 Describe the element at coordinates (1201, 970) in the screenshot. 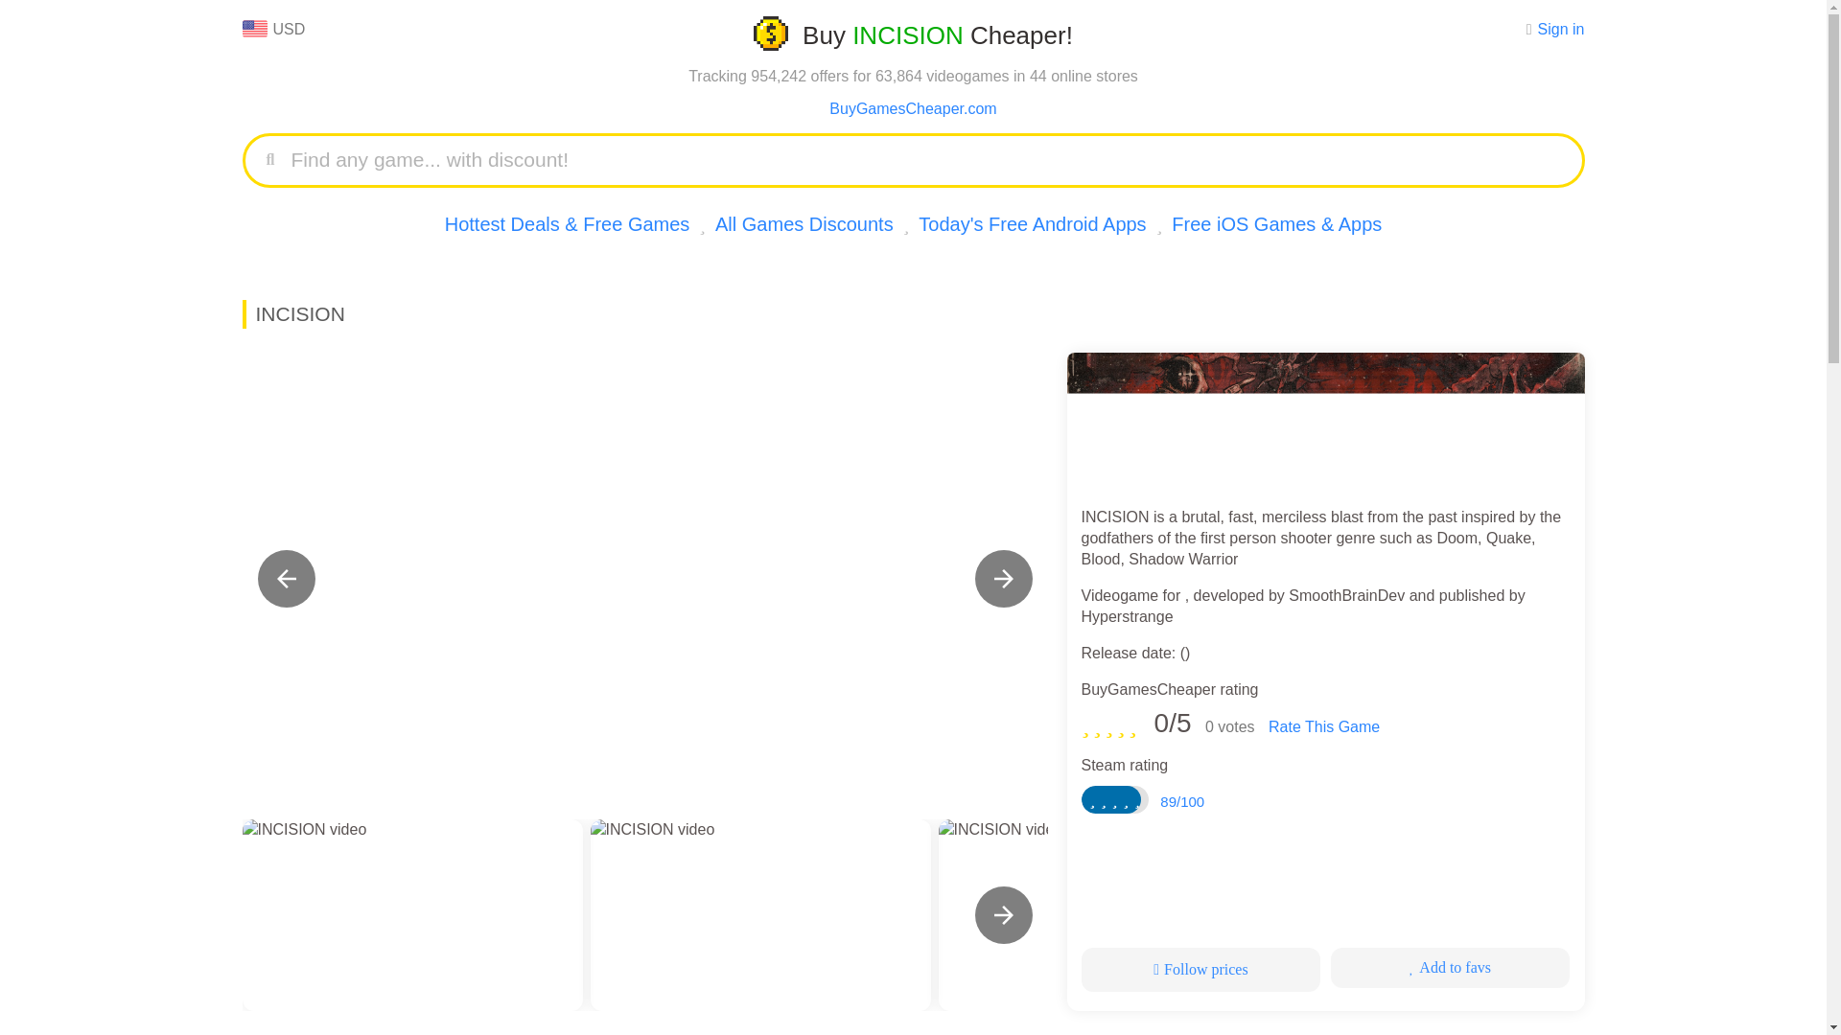

I see `Follow prices` at that location.